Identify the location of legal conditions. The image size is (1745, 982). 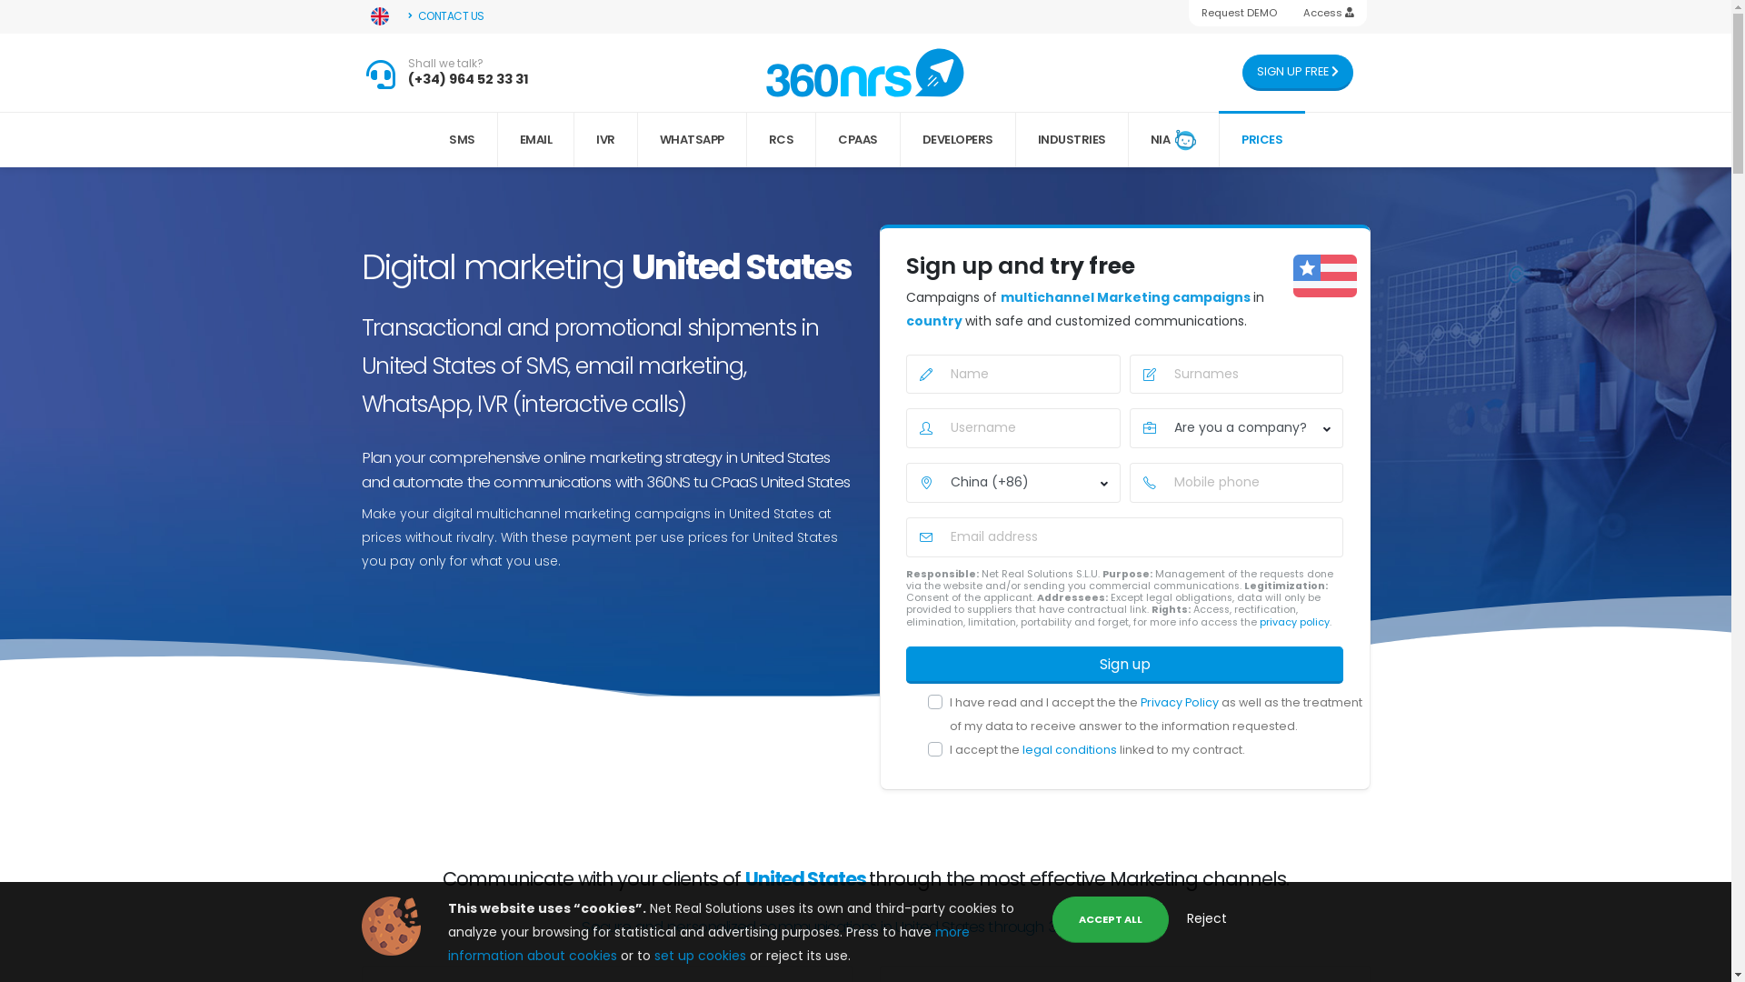
(1071, 749).